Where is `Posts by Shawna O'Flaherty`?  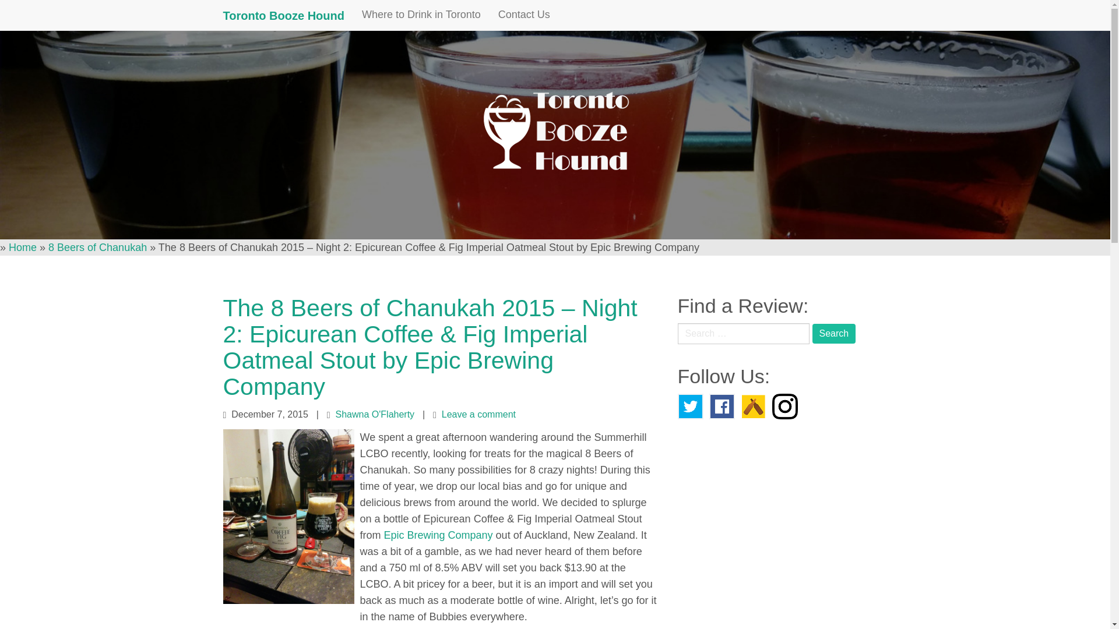 Posts by Shawna O'Flaherty is located at coordinates (375, 415).